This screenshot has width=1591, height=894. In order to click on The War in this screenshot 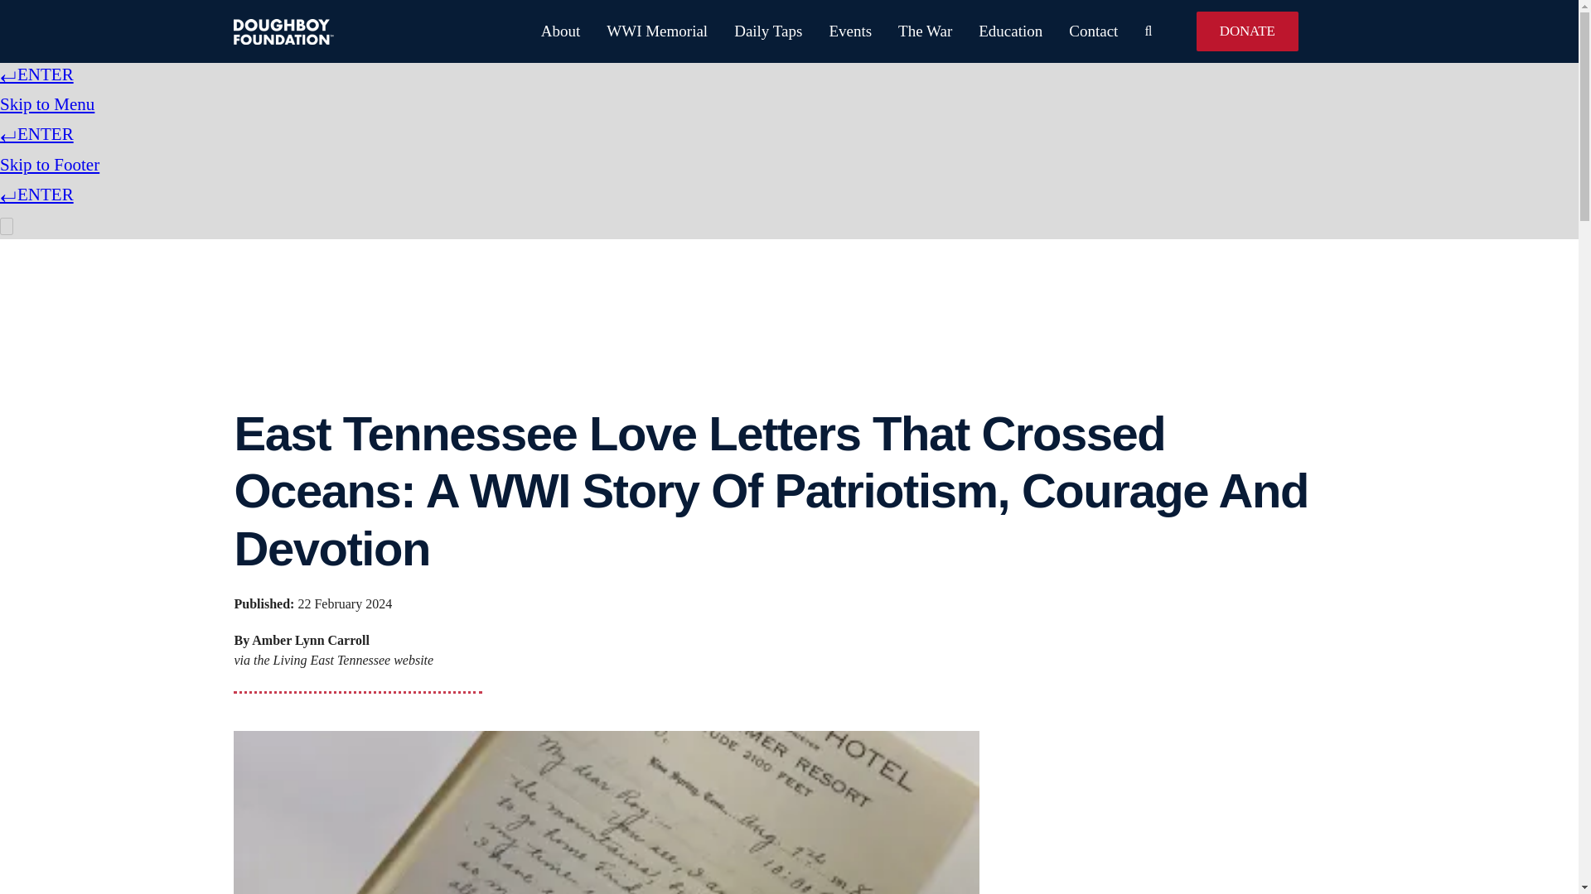, I will do `click(912, 31)`.